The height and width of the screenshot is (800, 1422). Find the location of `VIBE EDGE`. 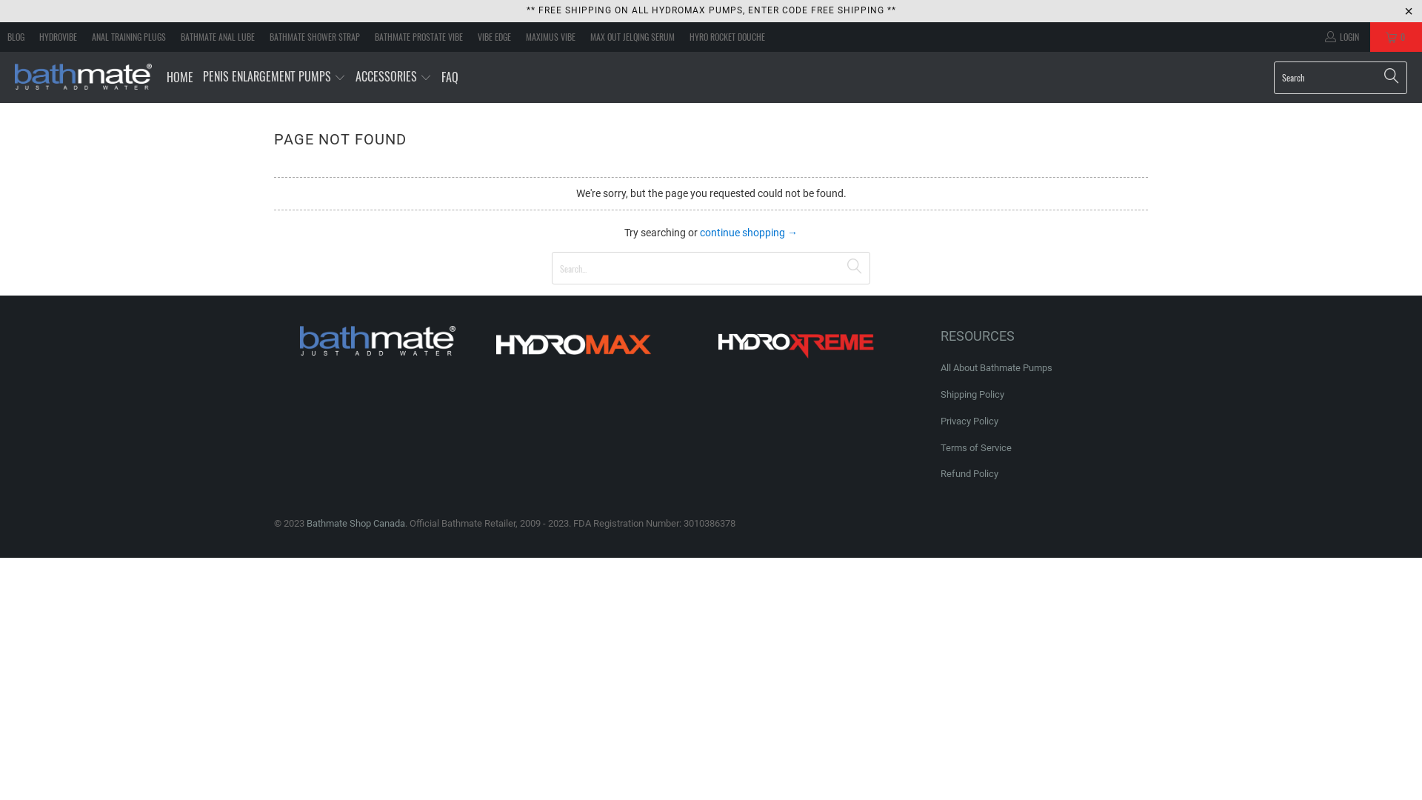

VIBE EDGE is located at coordinates (495, 37).